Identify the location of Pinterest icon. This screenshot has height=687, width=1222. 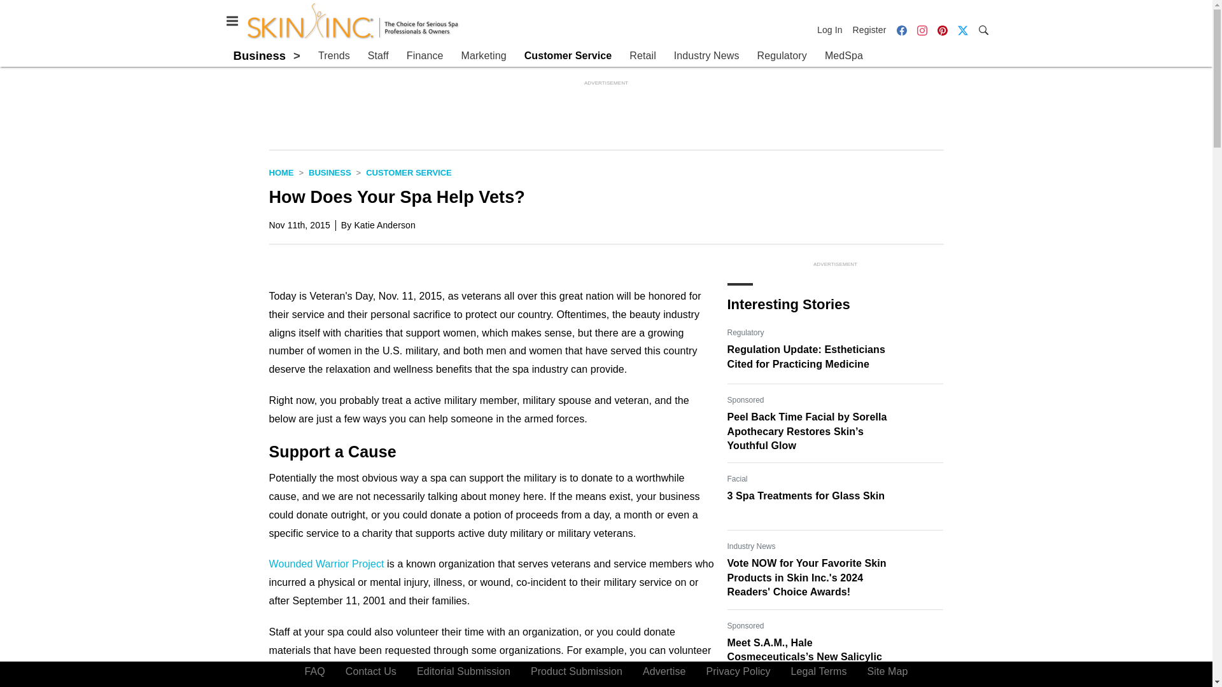
(942, 31).